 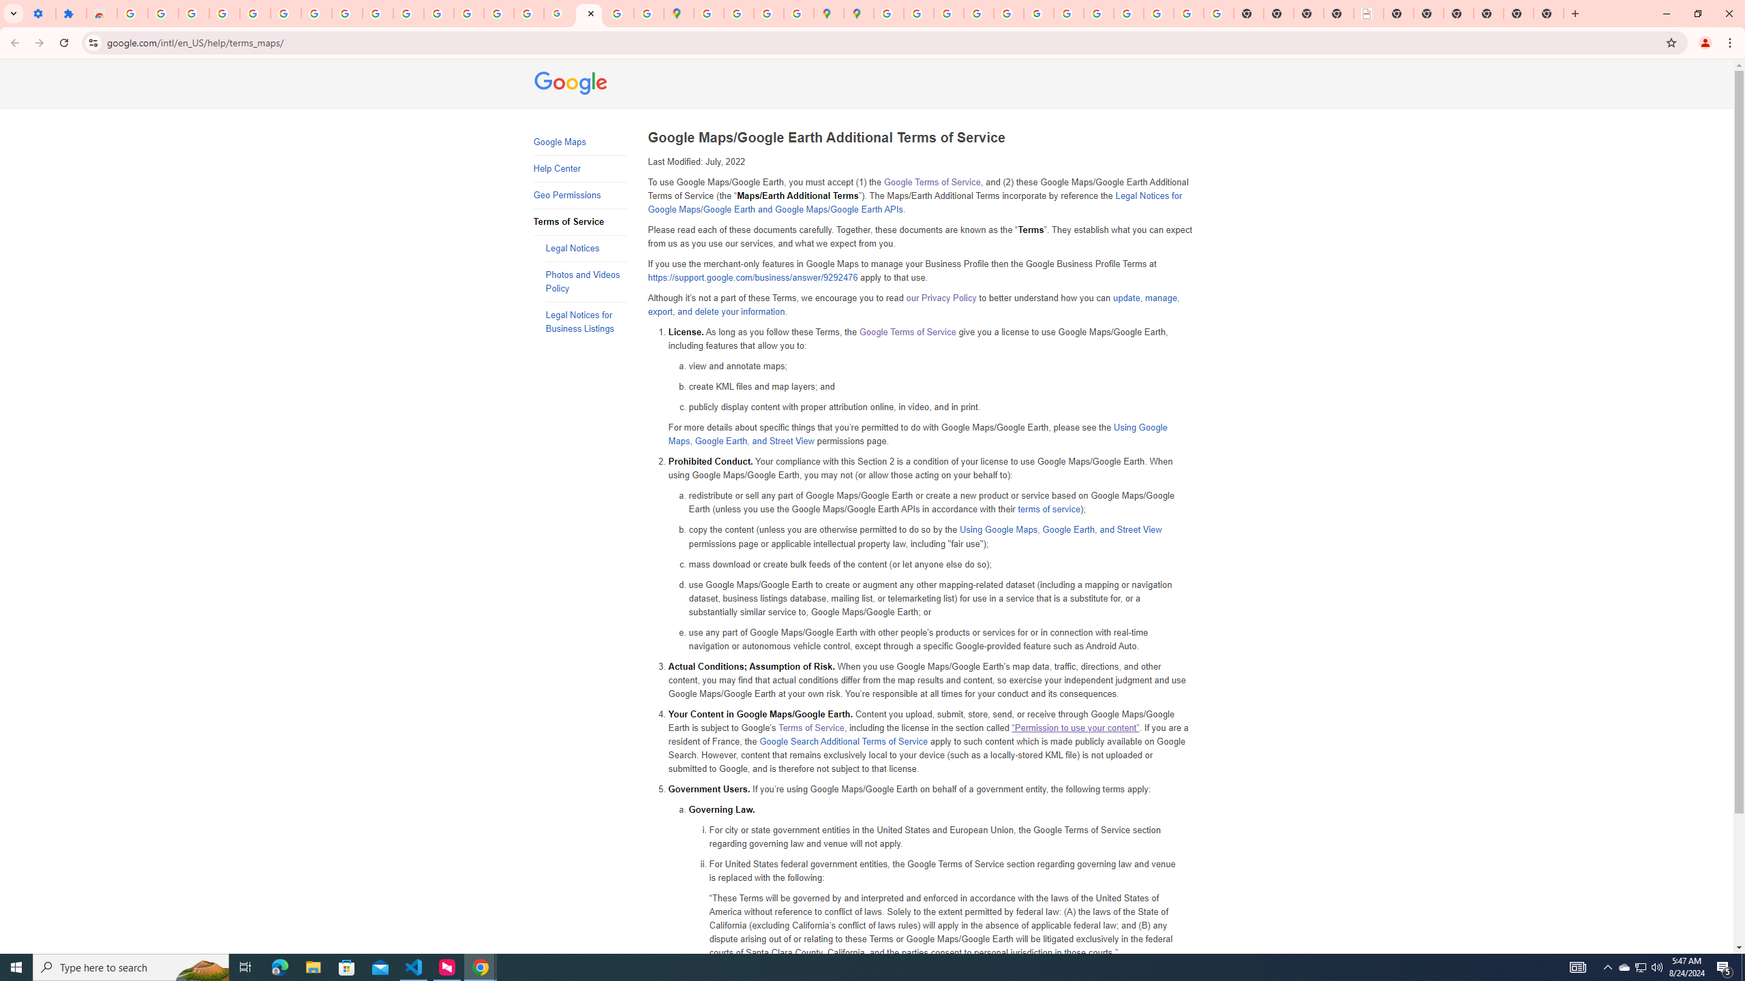 I want to click on Reviews: Helix Fruit Jump Arcade Game, so click(x=102, y=14).